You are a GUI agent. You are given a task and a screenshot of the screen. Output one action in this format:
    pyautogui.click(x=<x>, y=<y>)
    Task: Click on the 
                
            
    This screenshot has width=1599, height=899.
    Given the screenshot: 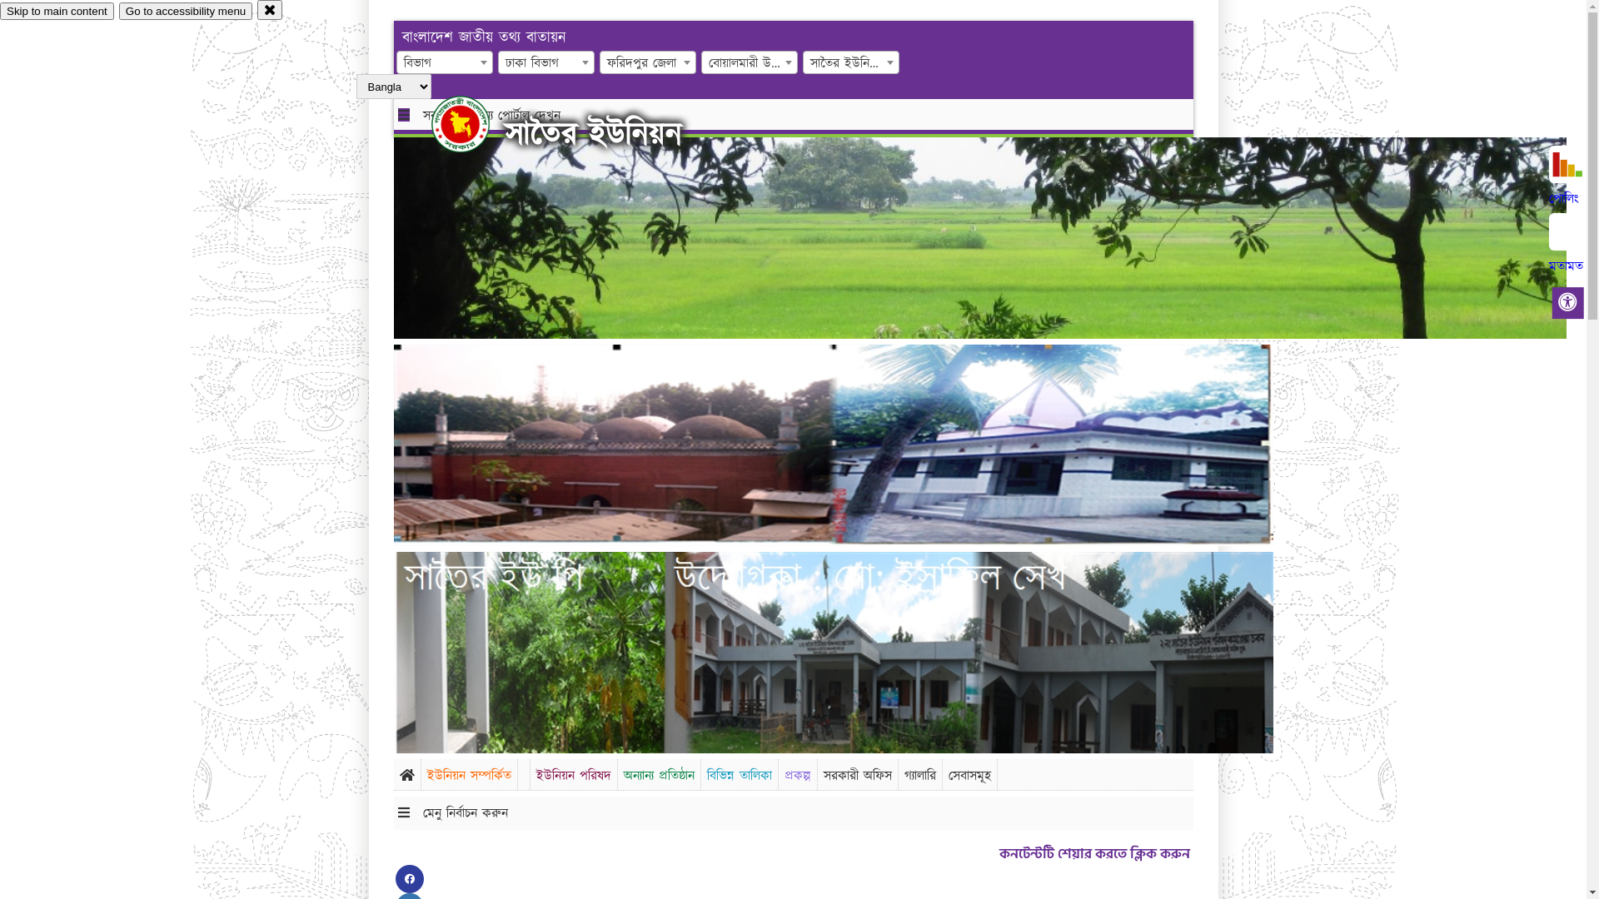 What is the action you would take?
    pyautogui.click(x=475, y=124)
    